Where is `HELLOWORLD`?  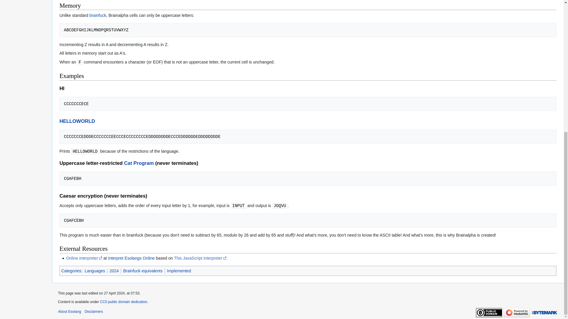 HELLOWORLD is located at coordinates (77, 121).